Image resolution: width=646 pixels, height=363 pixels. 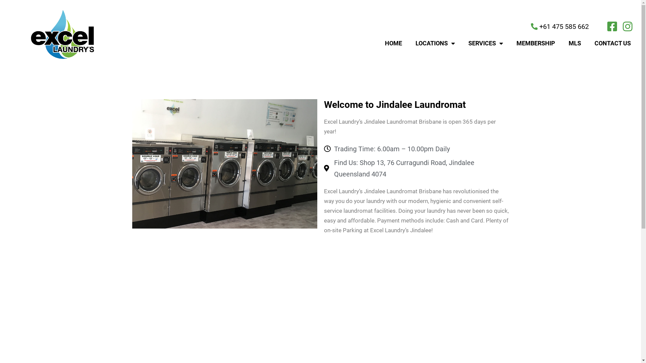 What do you see at coordinates (613, 43) in the screenshot?
I see `CONTACT US` at bounding box center [613, 43].